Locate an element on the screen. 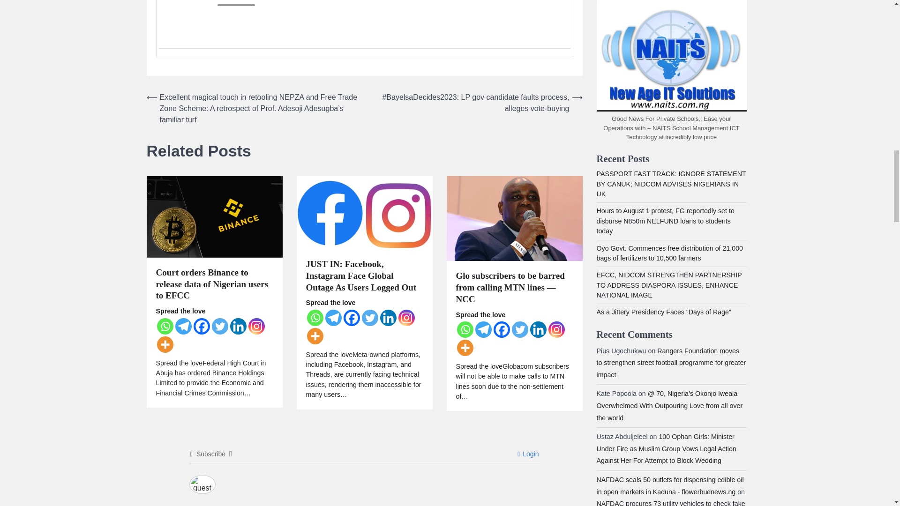 This screenshot has height=506, width=900. Linkedin is located at coordinates (237, 326).